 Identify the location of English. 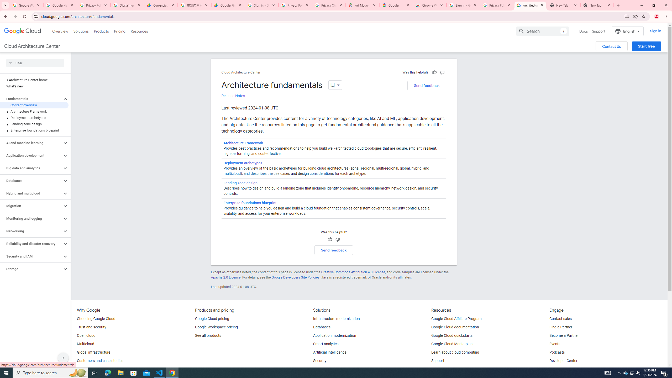
(627, 31).